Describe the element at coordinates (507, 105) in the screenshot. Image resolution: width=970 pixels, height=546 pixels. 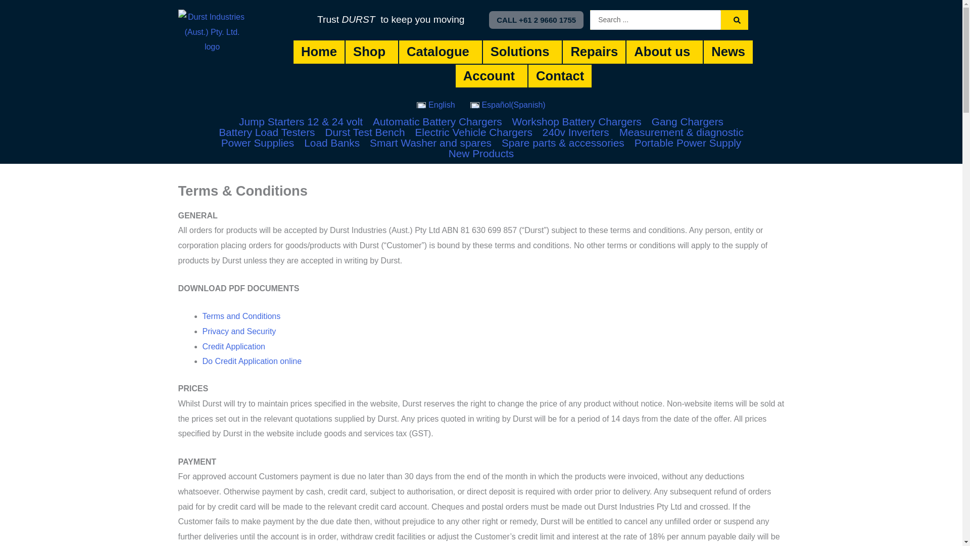
I see `Spanish` at that location.